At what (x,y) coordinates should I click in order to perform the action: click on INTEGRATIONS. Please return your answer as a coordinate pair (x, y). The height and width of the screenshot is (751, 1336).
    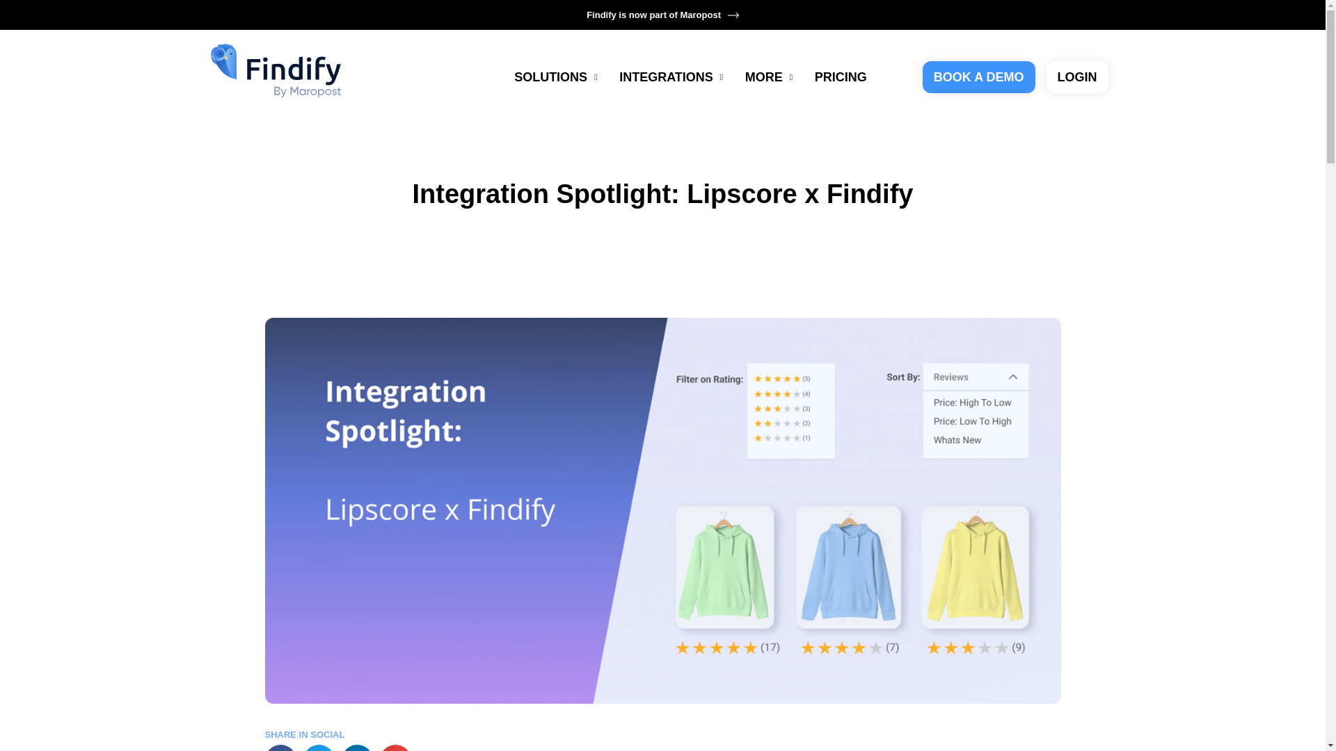
    Looking at the image, I should click on (669, 76).